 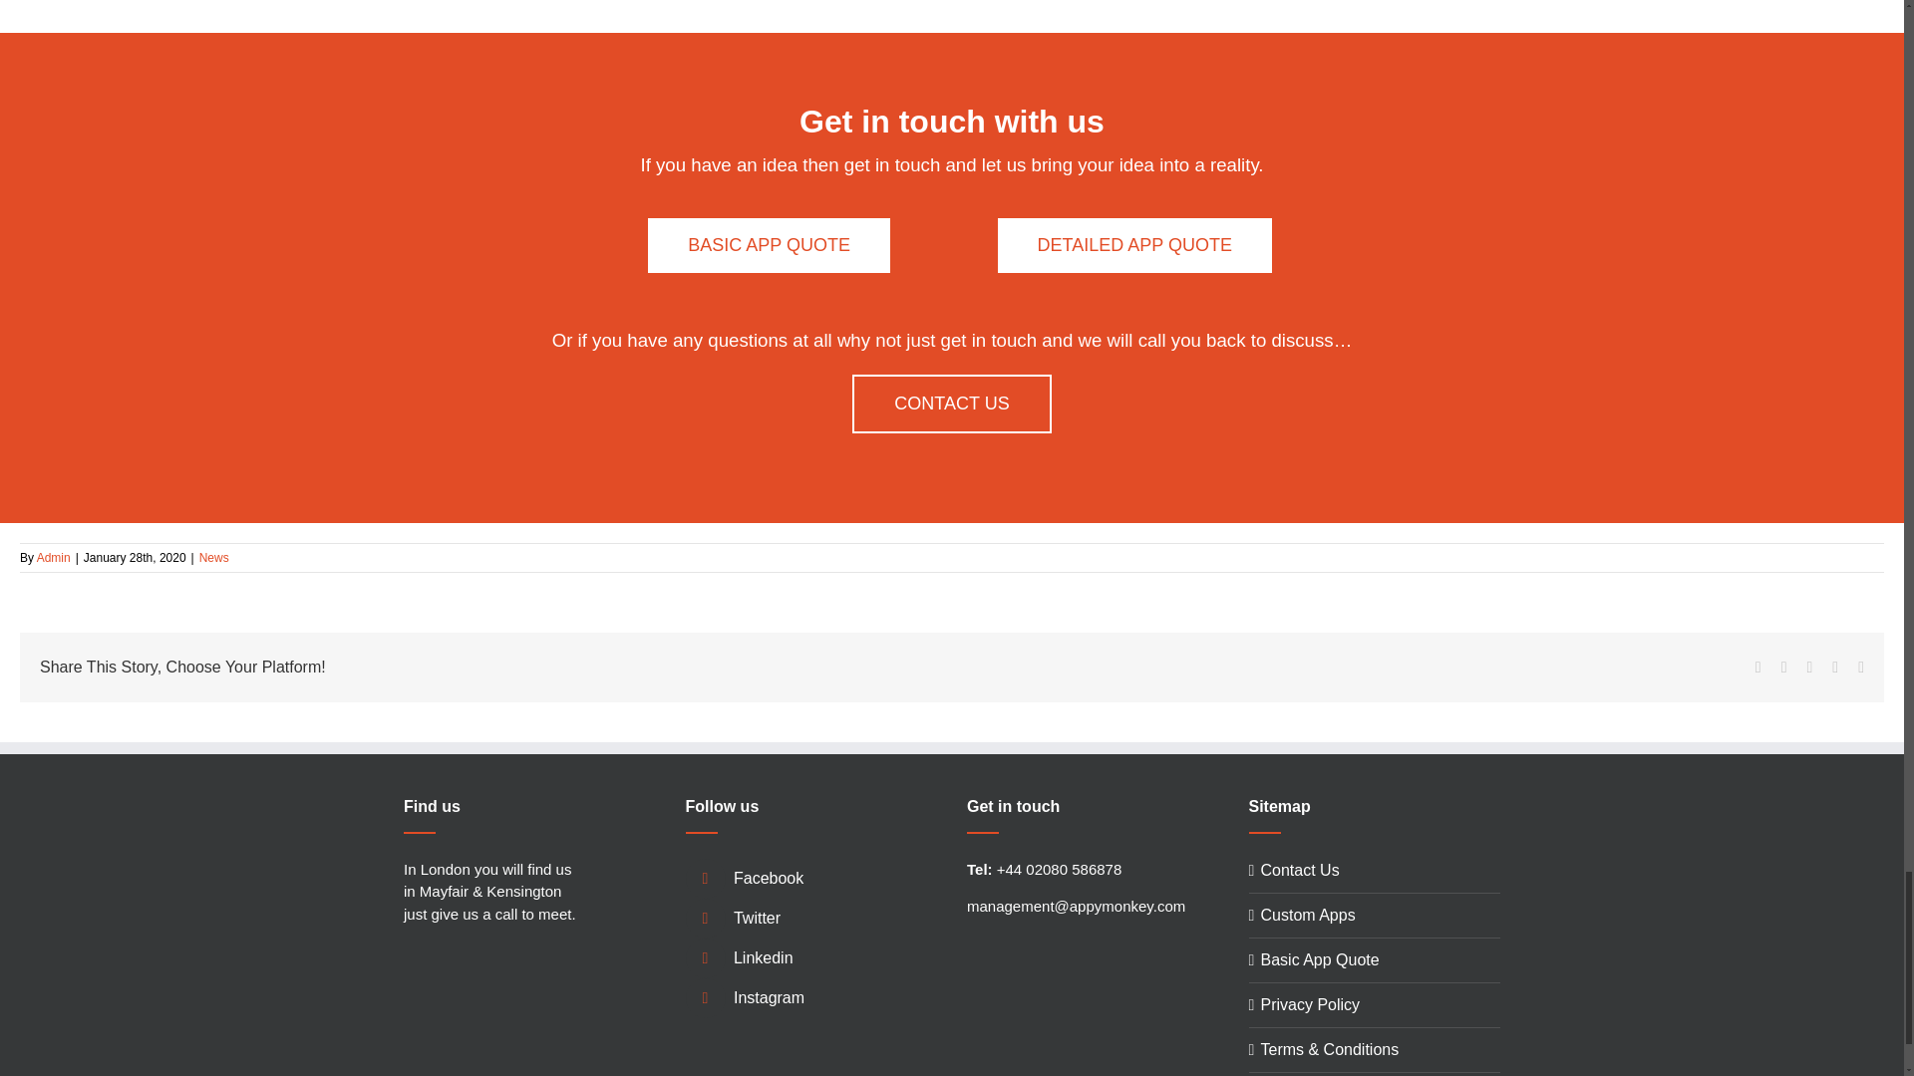 What do you see at coordinates (769, 245) in the screenshot?
I see `BASIC APP QUOTE` at bounding box center [769, 245].